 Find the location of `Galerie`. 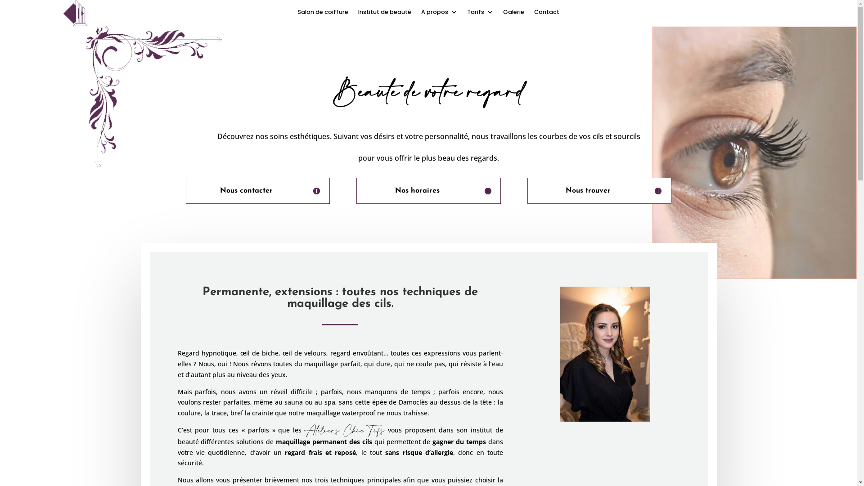

Galerie is located at coordinates (514, 14).